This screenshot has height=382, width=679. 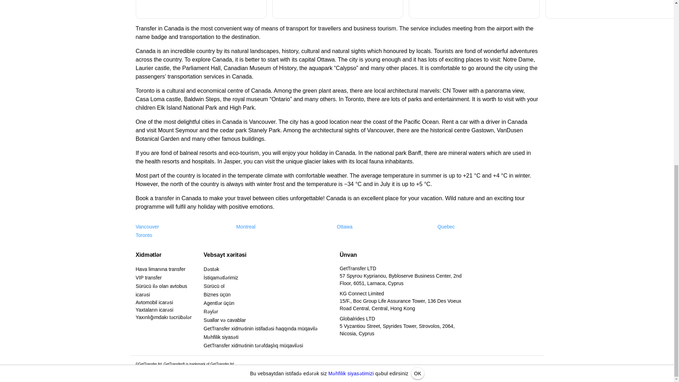 I want to click on VIP transfer, so click(x=149, y=277).